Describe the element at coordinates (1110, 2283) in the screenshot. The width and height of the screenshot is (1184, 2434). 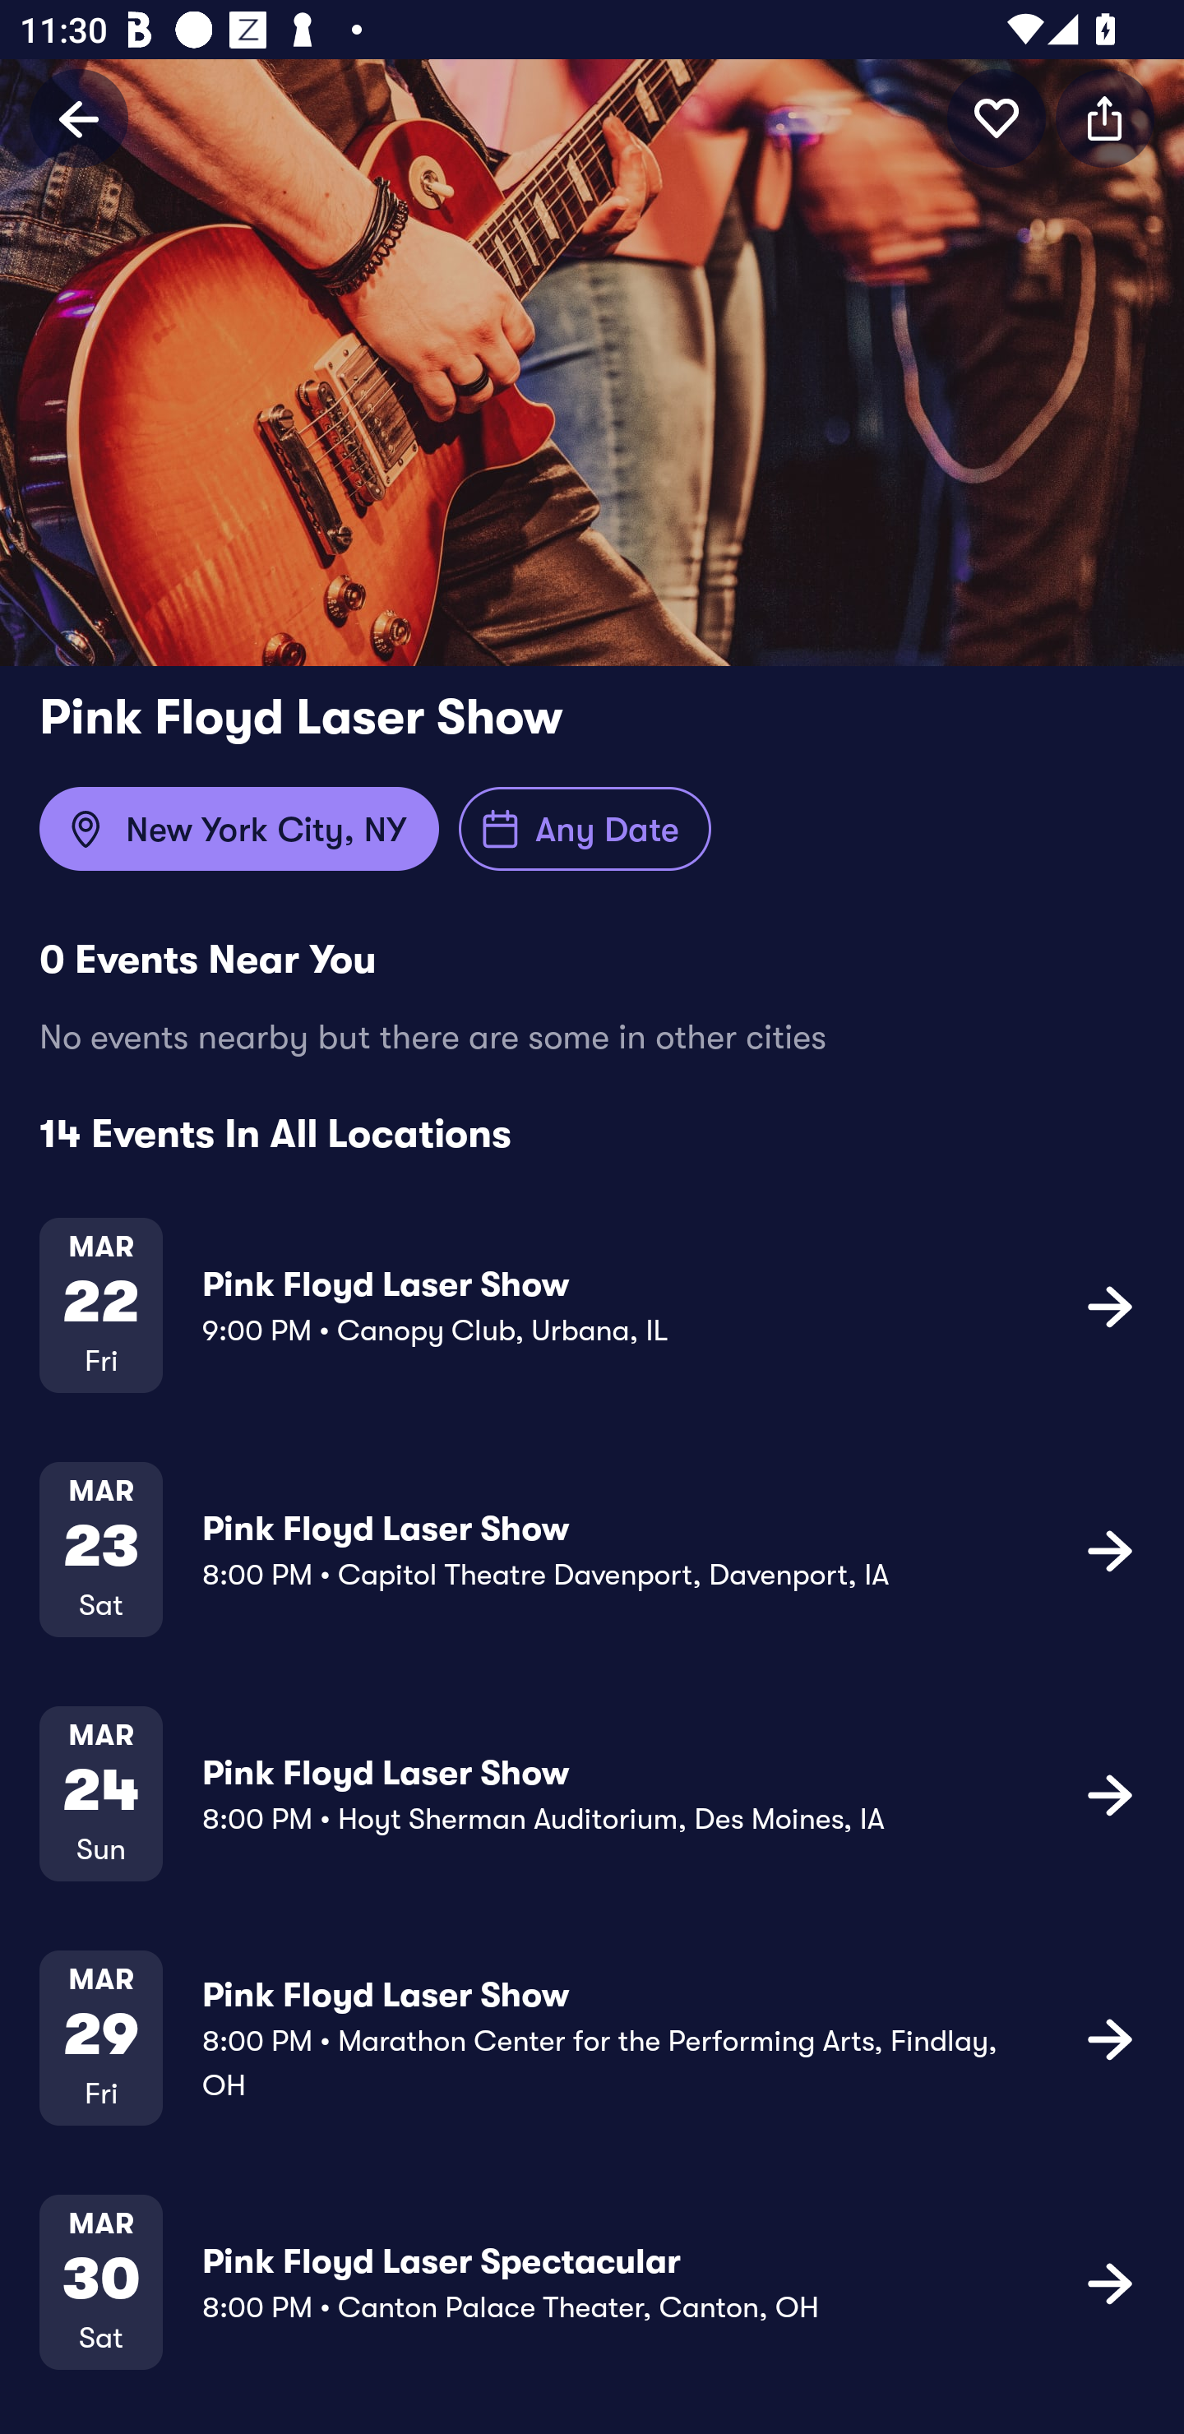
I see `icon button` at that location.